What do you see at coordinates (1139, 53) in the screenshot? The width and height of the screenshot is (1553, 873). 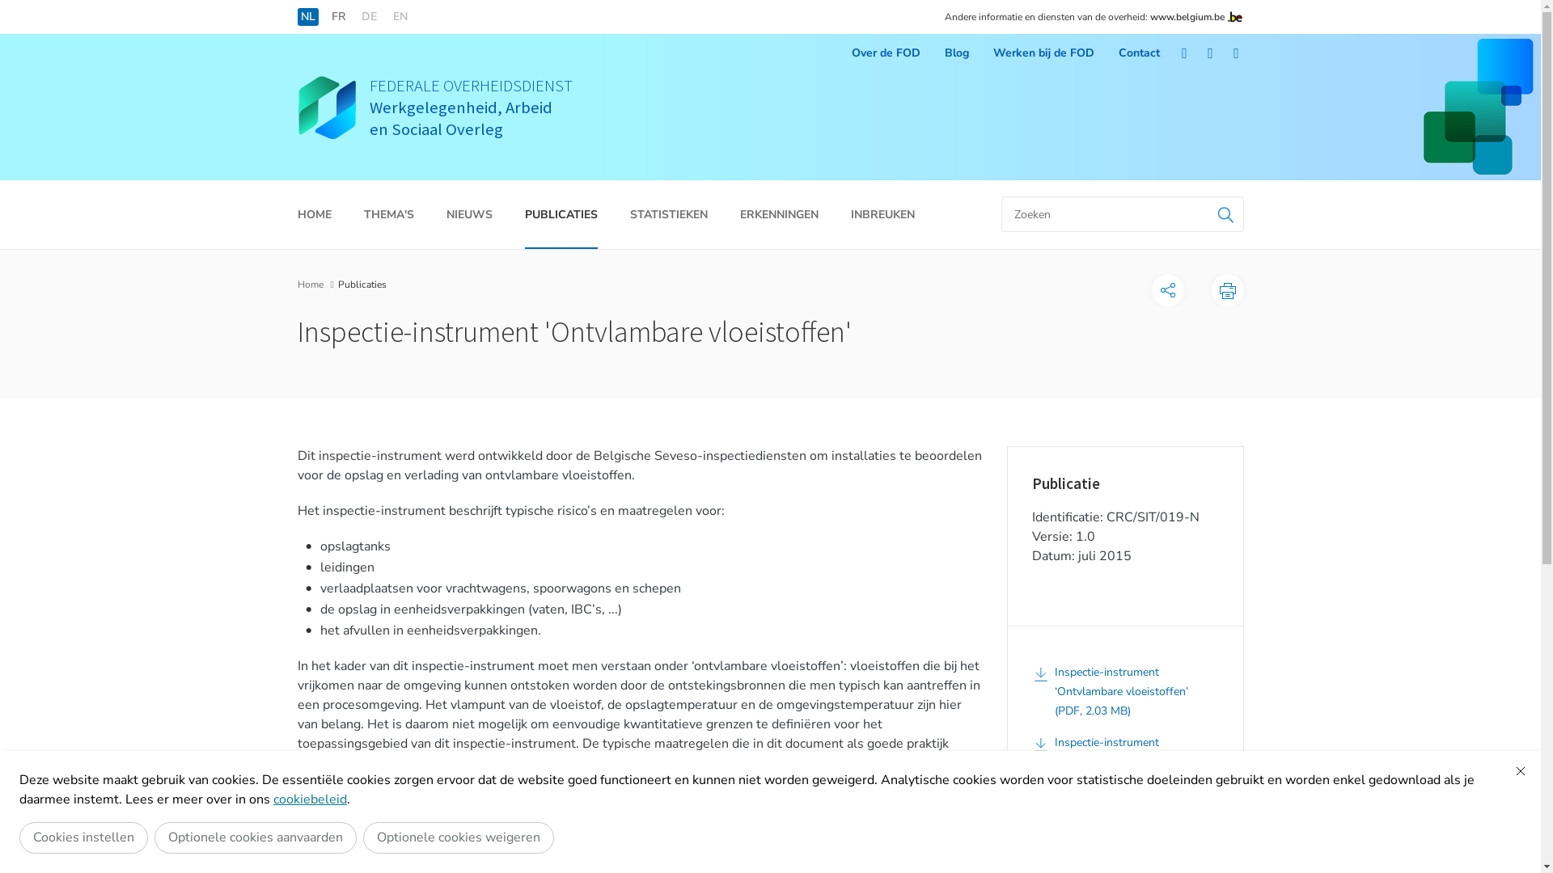 I see `Contact` at bounding box center [1139, 53].